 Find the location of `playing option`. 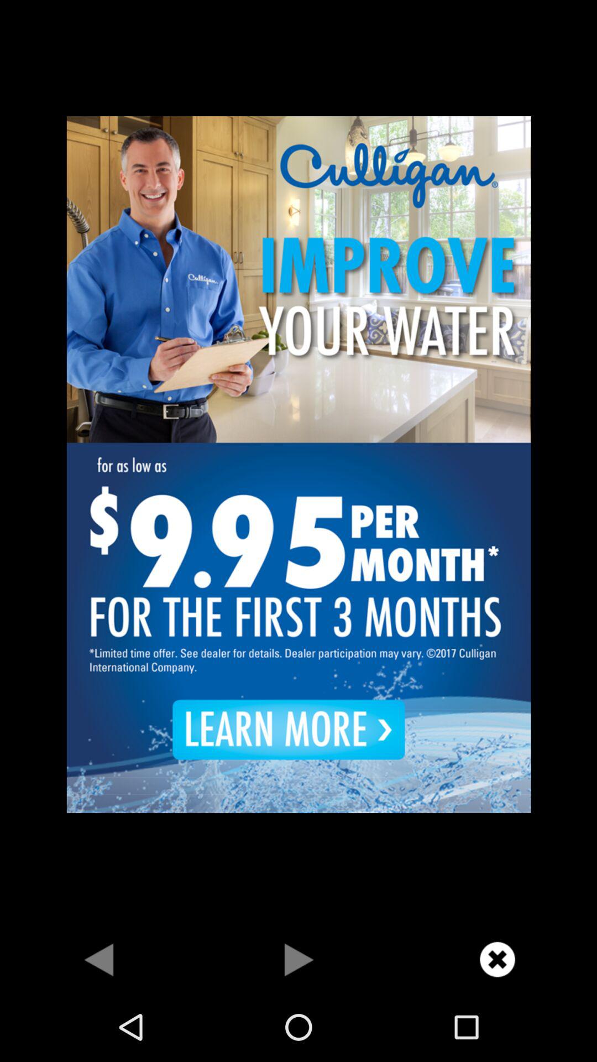

playing option is located at coordinates (298, 959).